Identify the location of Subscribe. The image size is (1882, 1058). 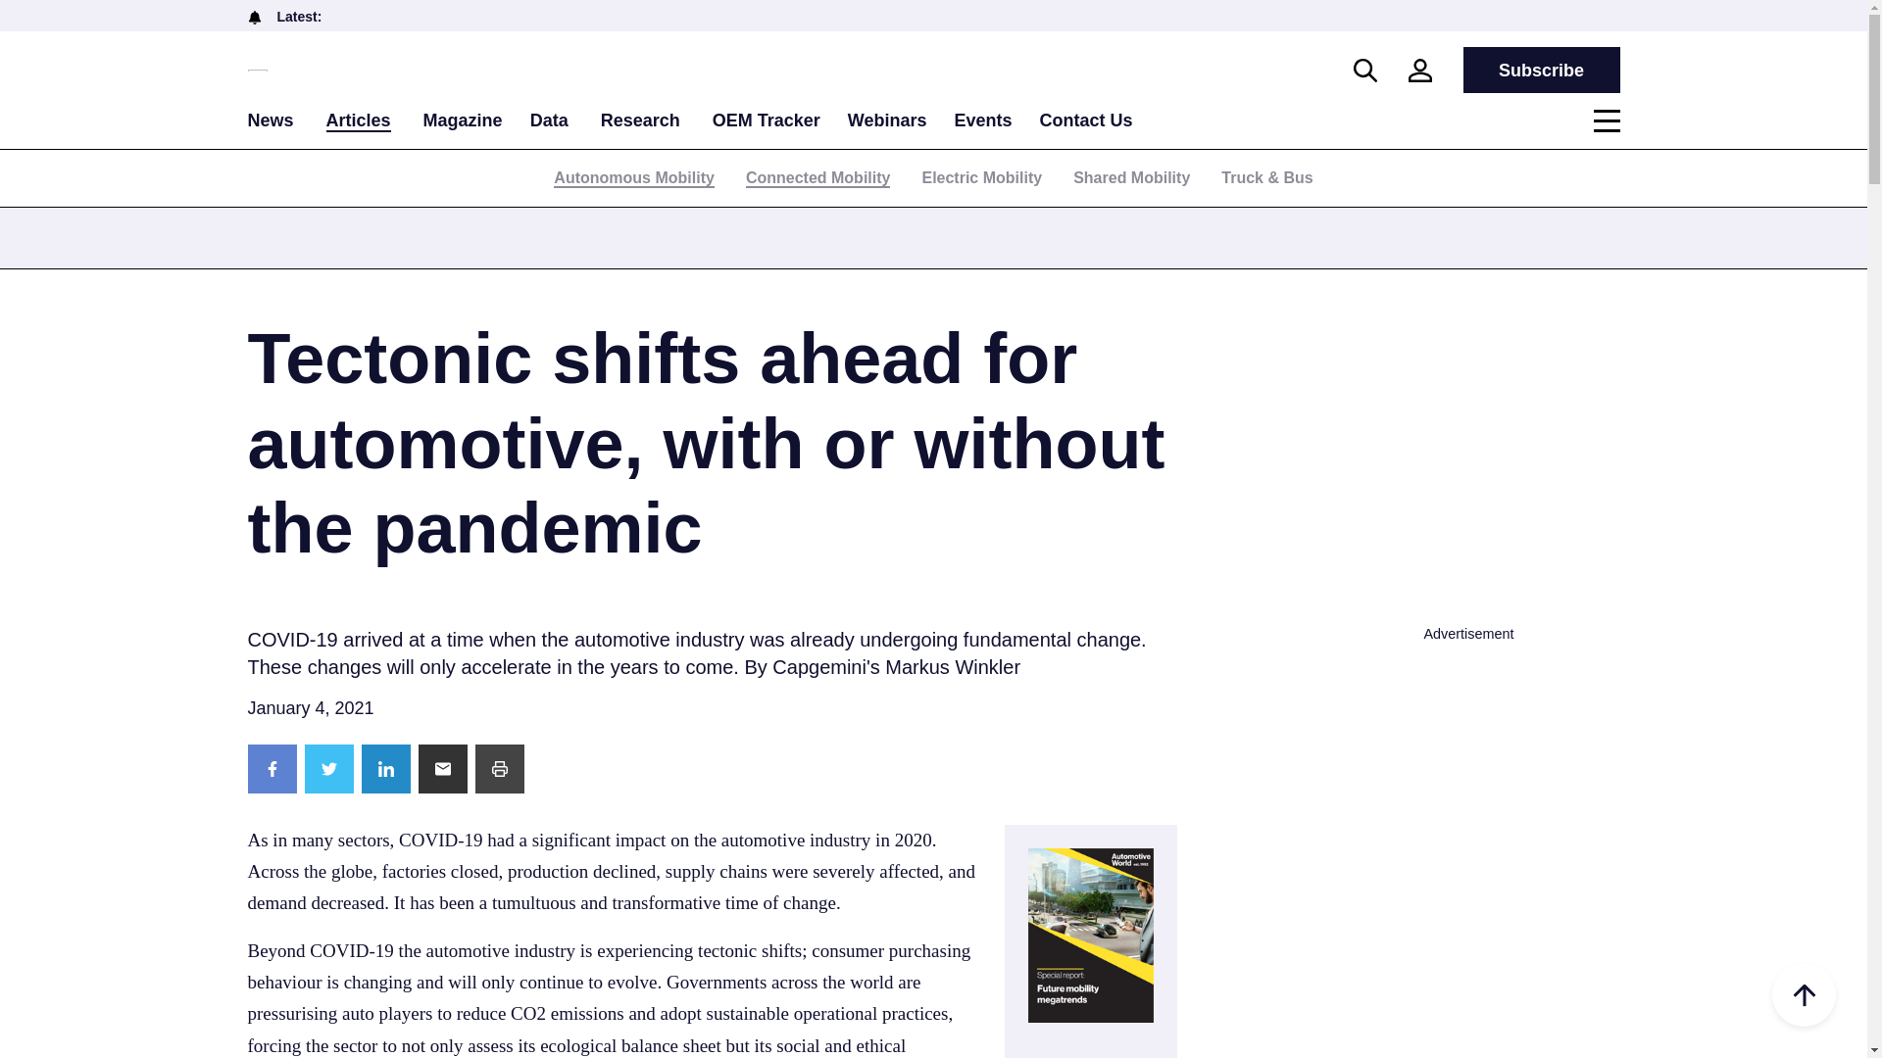
(1540, 70).